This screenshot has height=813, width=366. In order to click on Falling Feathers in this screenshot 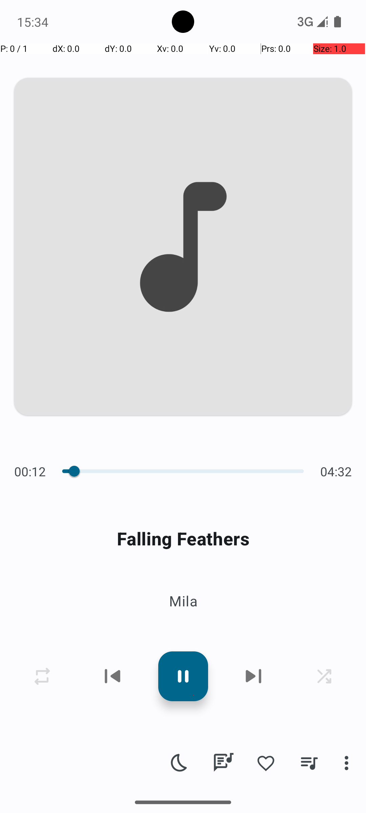, I will do `click(183, 539)`.